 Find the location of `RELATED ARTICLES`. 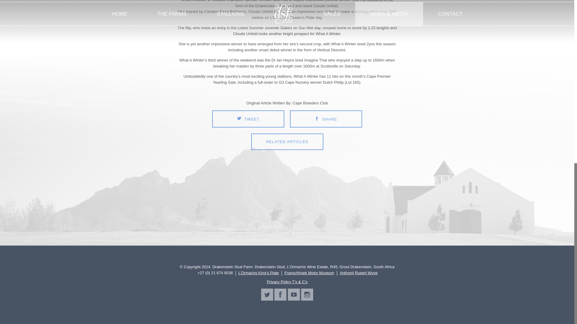

RELATED ARTICLES is located at coordinates (287, 142).